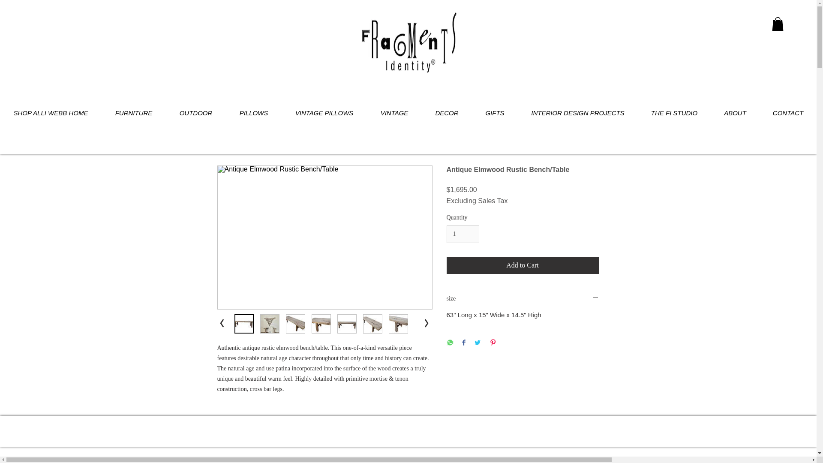  I want to click on 1, so click(463, 234).